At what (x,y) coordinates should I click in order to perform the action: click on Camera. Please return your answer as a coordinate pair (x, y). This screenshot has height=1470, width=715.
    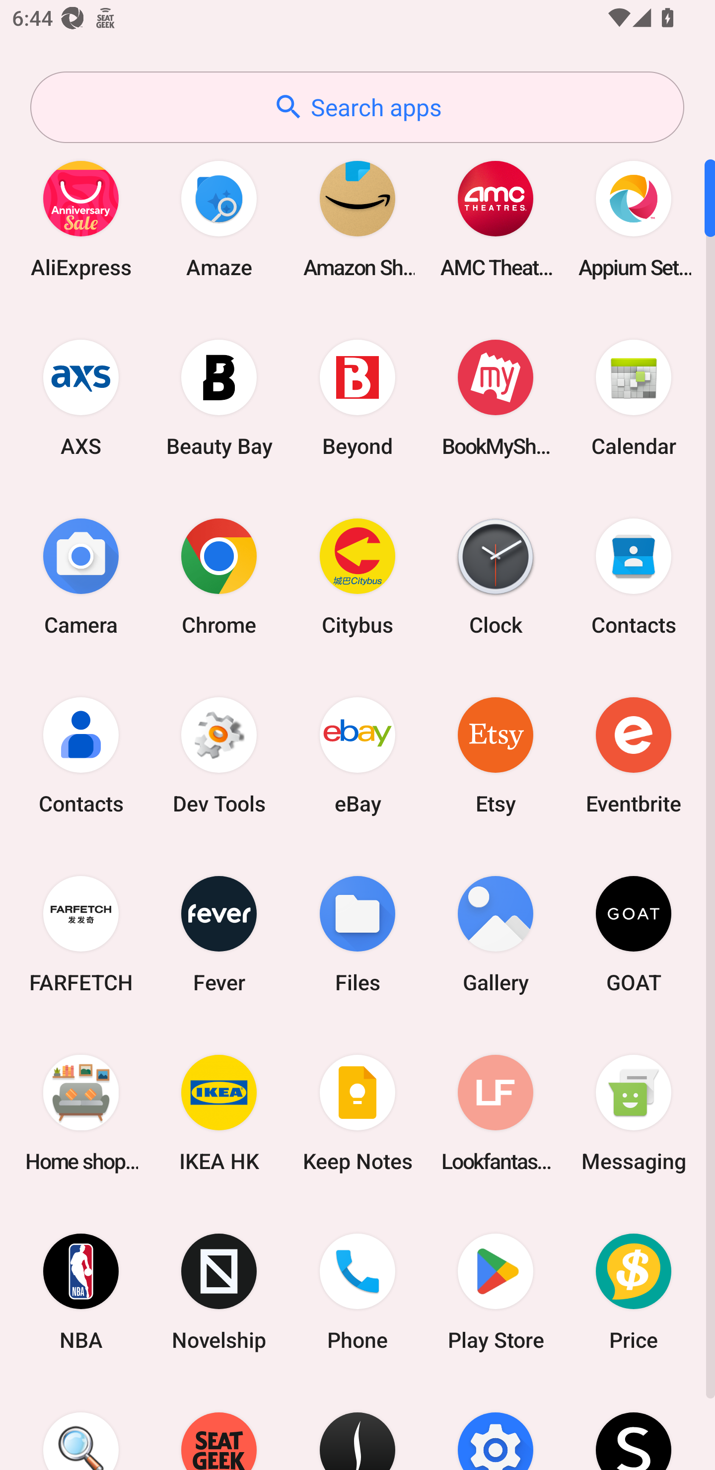
    Looking at the image, I should click on (81, 576).